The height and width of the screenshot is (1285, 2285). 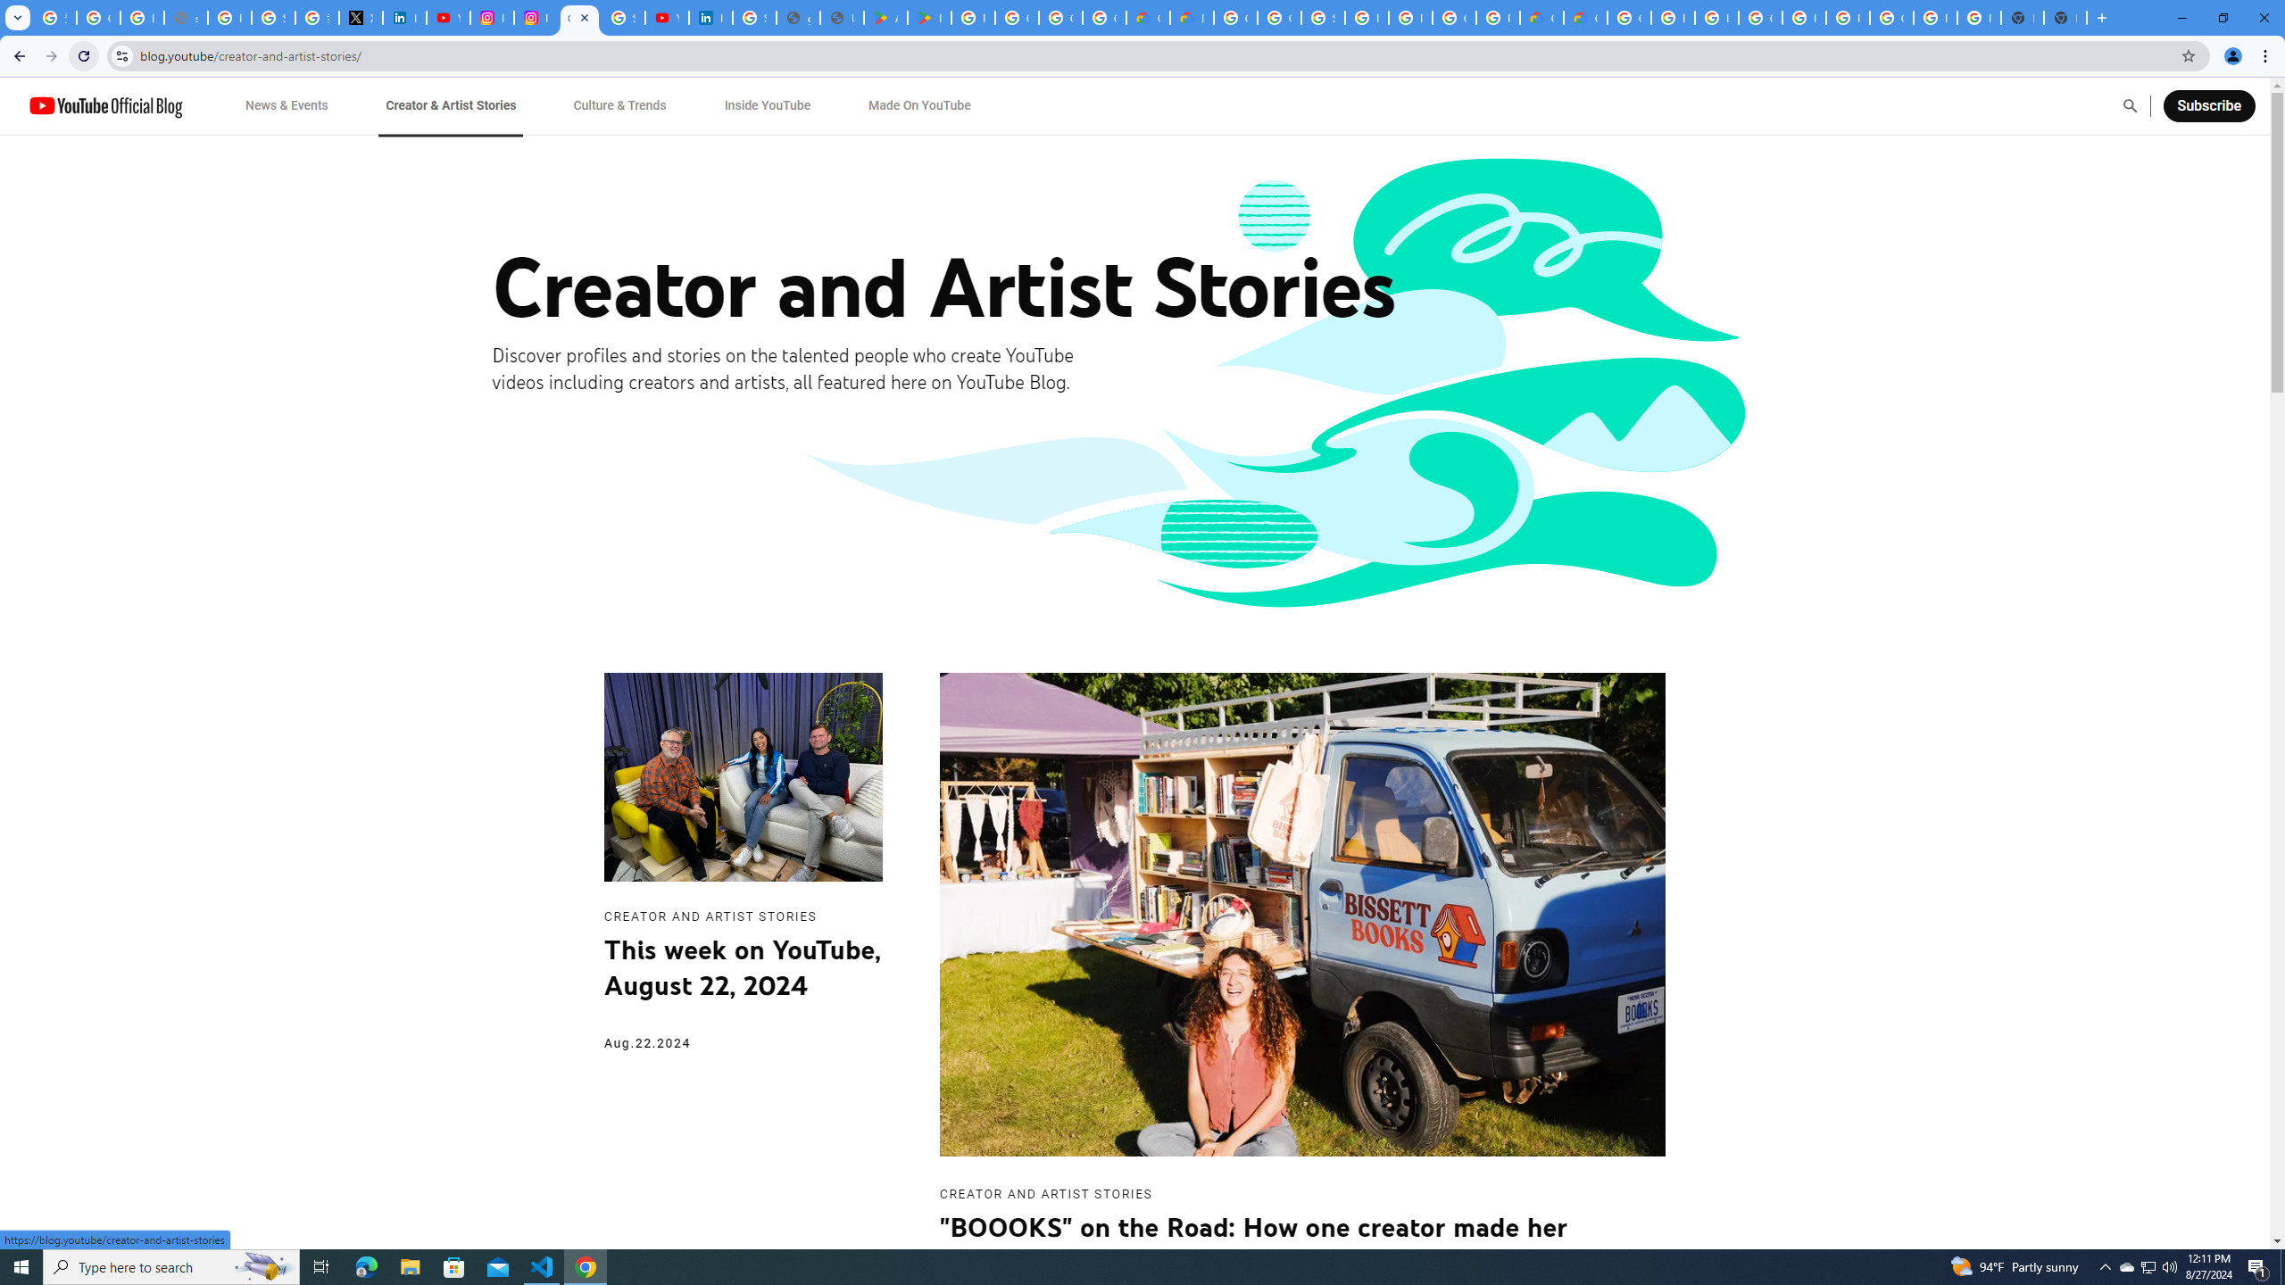 What do you see at coordinates (2130, 105) in the screenshot?
I see `Open Search` at bounding box center [2130, 105].